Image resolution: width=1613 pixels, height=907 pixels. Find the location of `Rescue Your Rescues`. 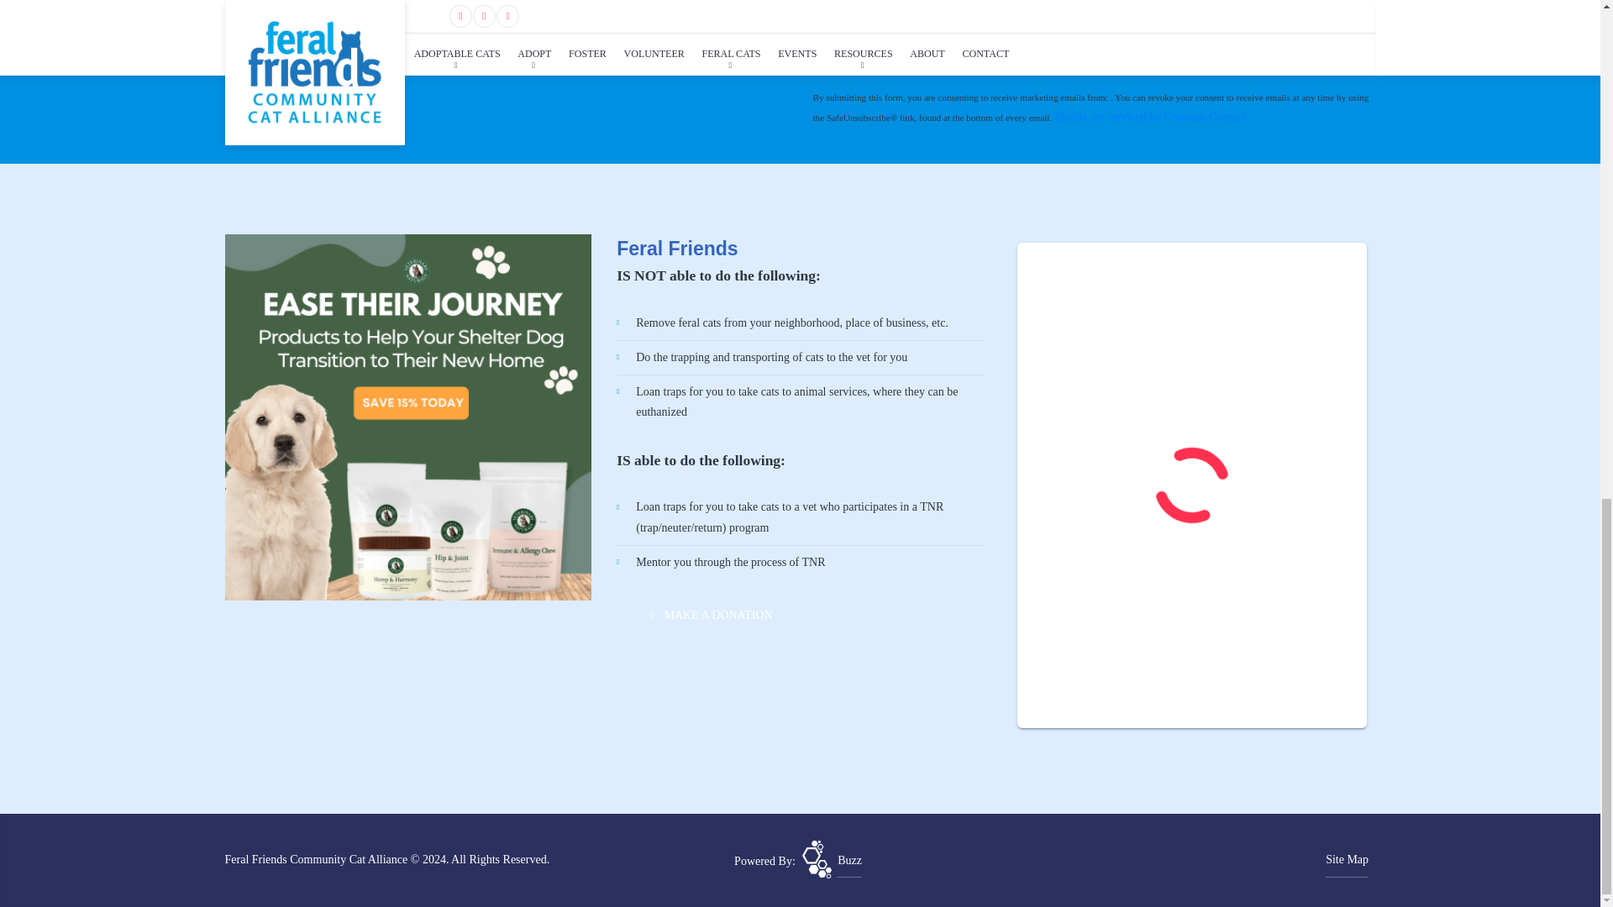

Rescue Your Rescues is located at coordinates (832, 860).